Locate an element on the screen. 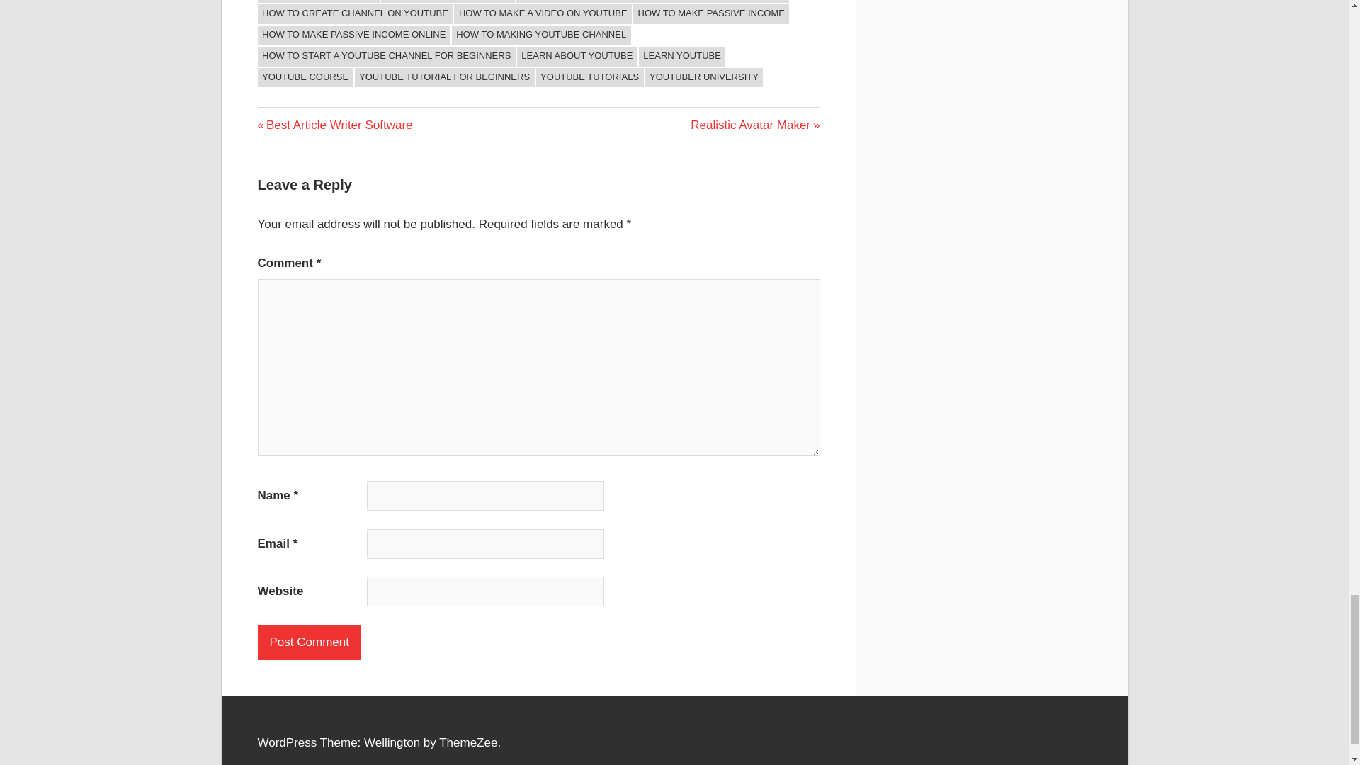  YOUTUBE TUTORIAL FOR BEGINNERS is located at coordinates (445, 78).